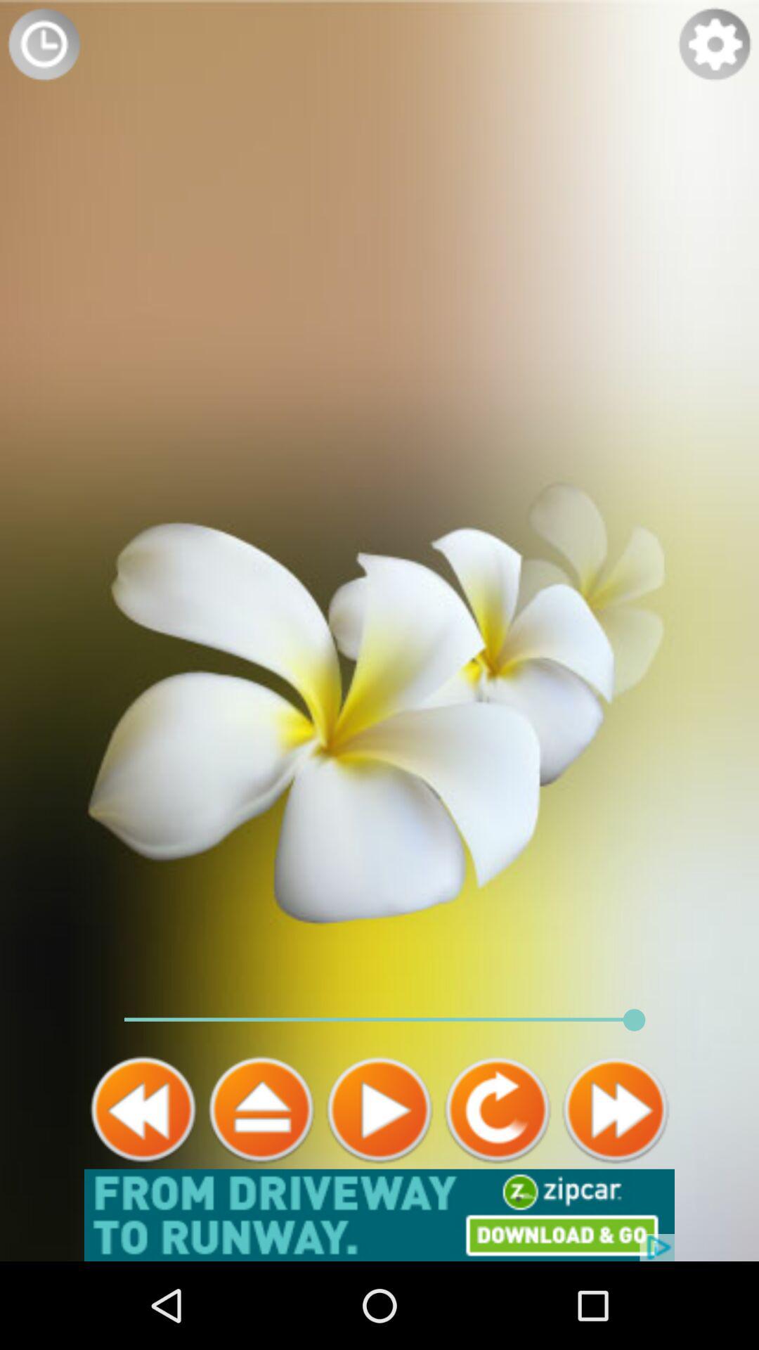 This screenshot has width=759, height=1350. Describe the element at coordinates (616, 1110) in the screenshot. I see `next recording` at that location.